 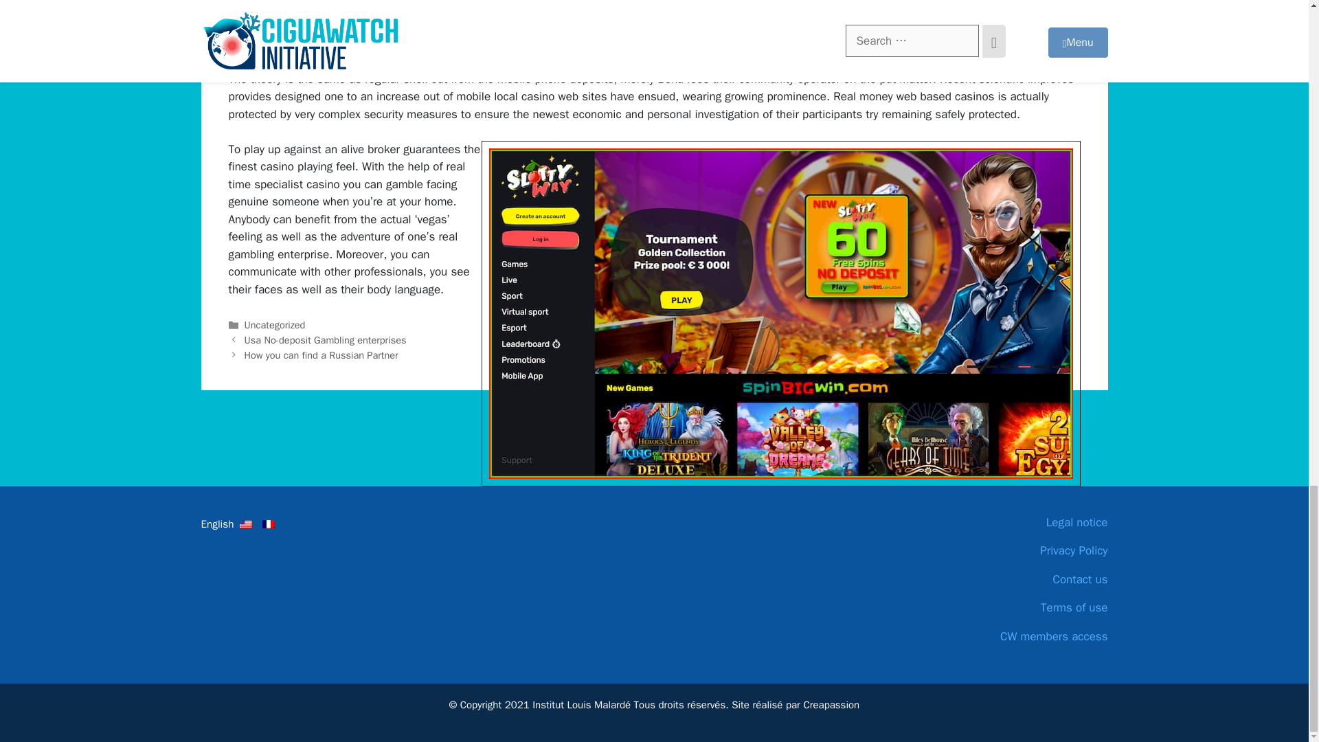 What do you see at coordinates (1004, 523) in the screenshot?
I see `Legal notice` at bounding box center [1004, 523].